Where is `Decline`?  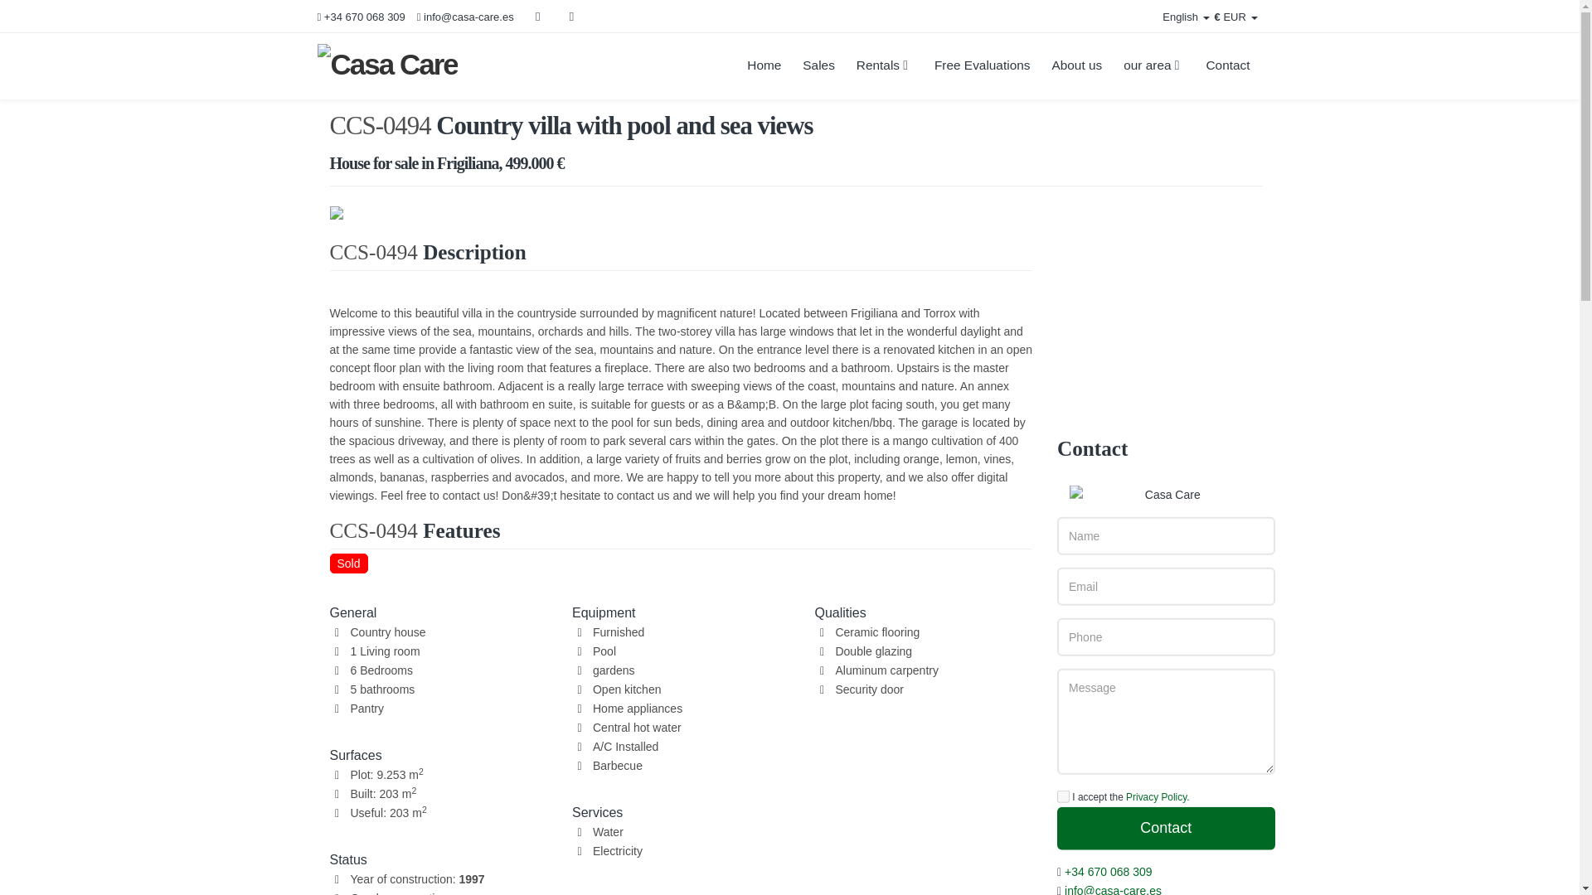
Decline is located at coordinates (259, 849).